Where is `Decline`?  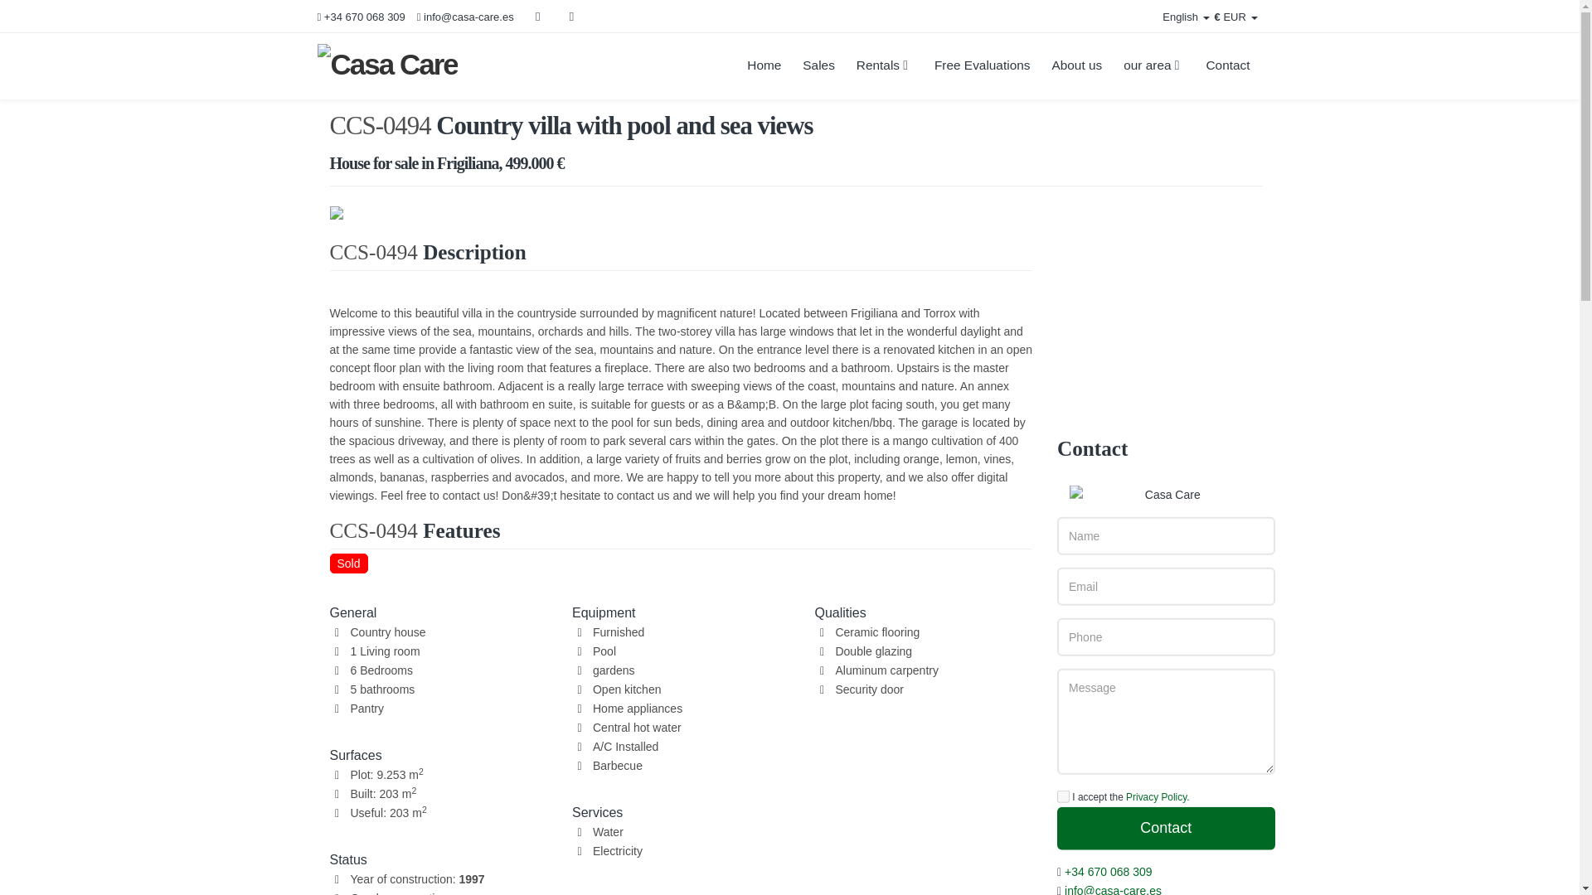
Decline is located at coordinates (259, 849).